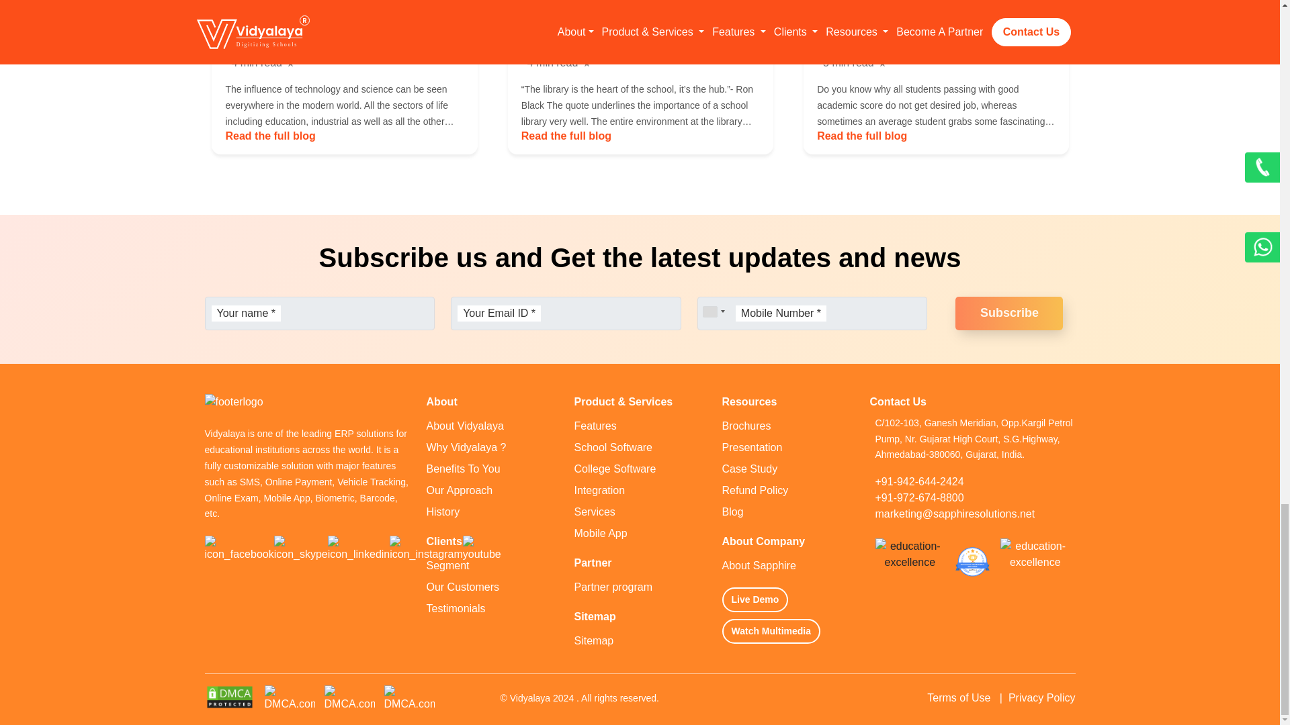  Describe the element at coordinates (410, 697) in the screenshot. I see `DMCA.com Protection Status` at that location.